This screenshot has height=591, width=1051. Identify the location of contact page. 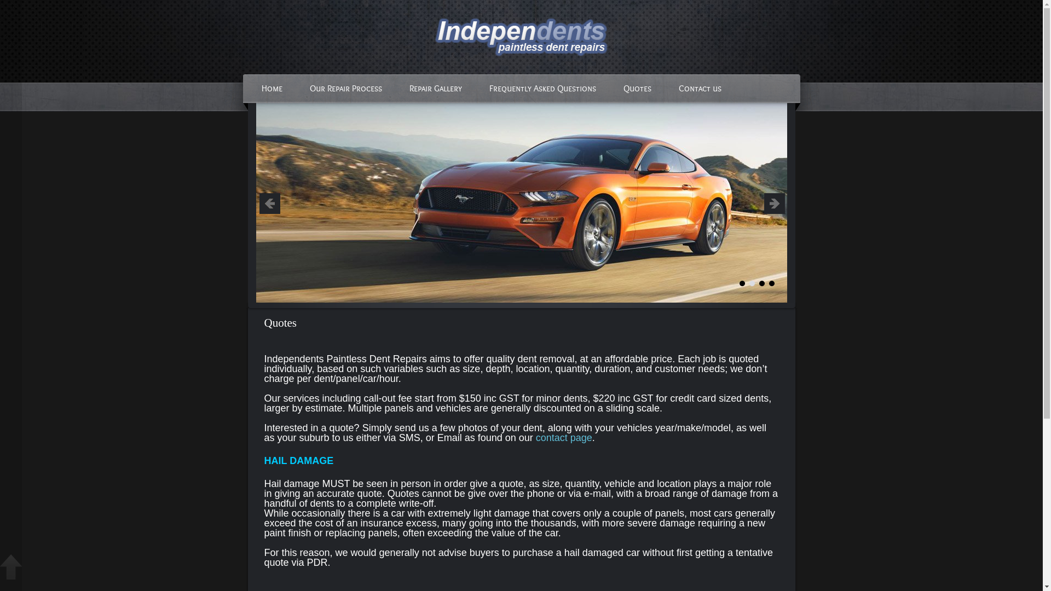
(564, 438).